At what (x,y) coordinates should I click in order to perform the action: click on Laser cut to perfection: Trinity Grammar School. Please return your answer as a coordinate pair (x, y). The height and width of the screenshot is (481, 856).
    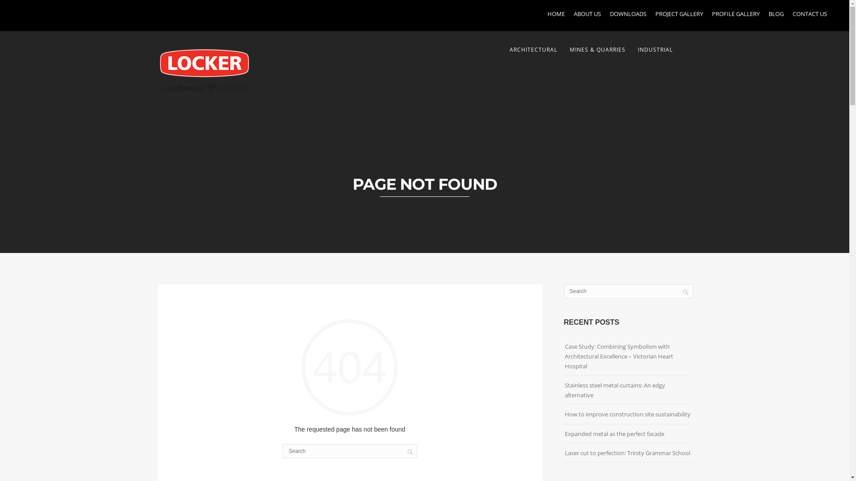
    Looking at the image, I should click on (627, 453).